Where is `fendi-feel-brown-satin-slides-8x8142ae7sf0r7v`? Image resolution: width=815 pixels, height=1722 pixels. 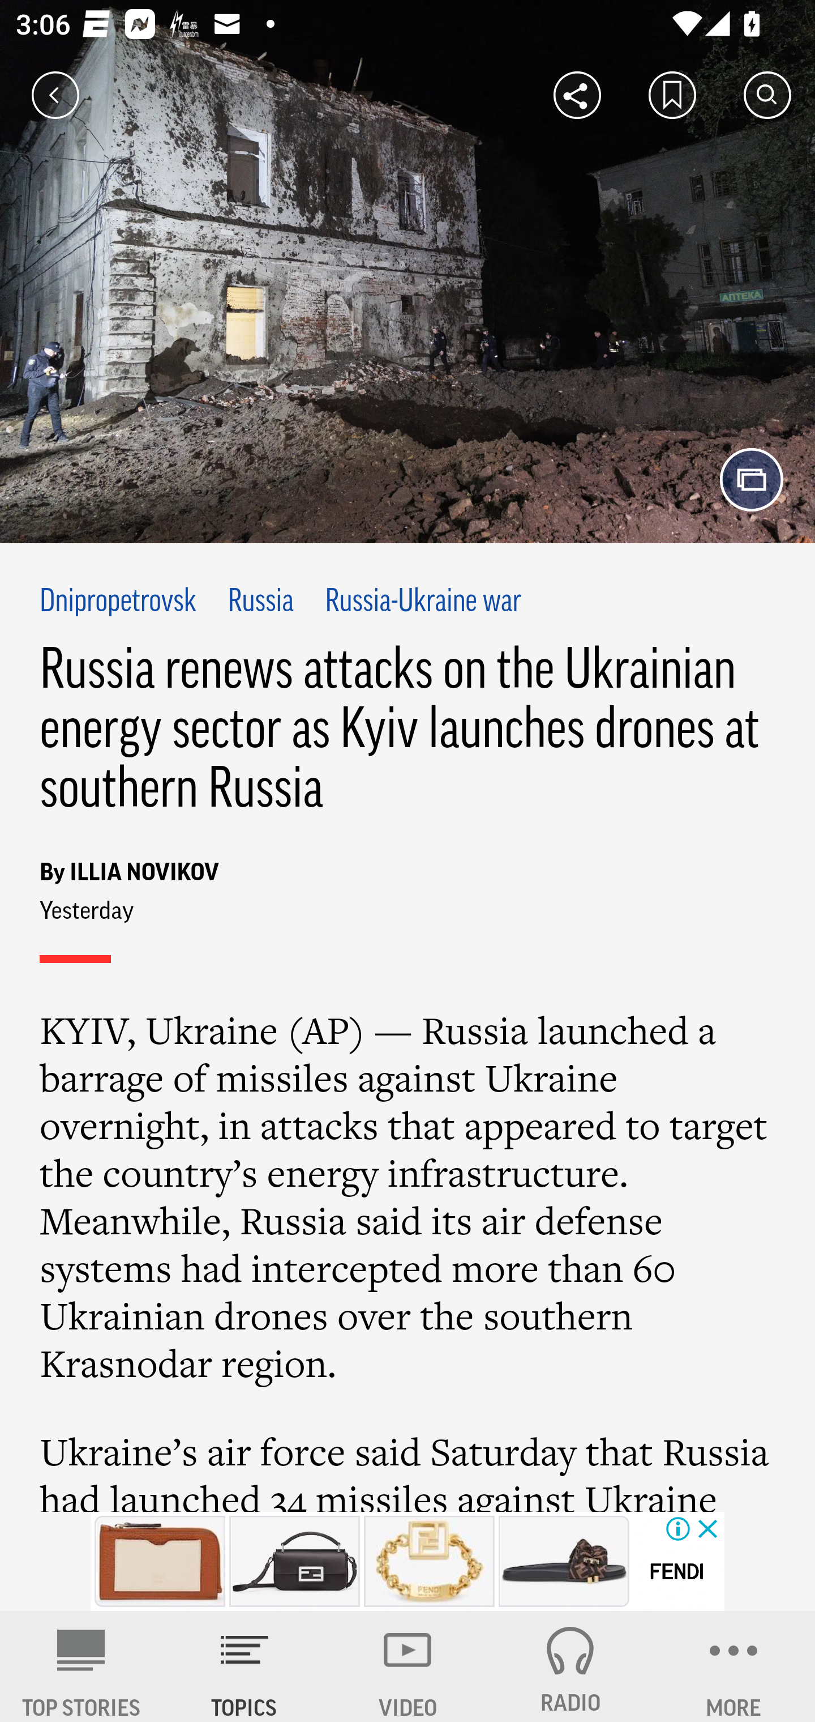 fendi-feel-brown-satin-slides-8x8142ae7sf0r7v is located at coordinates (564, 1561).